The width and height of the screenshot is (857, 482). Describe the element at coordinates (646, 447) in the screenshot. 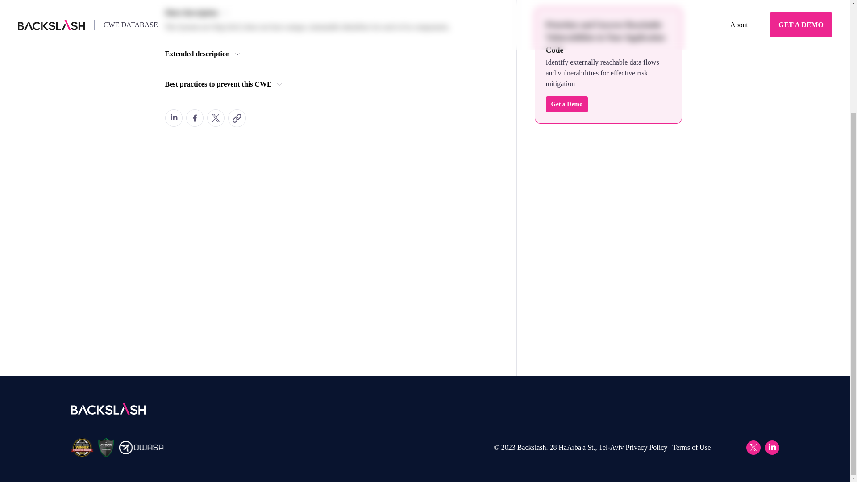

I see `Privacy Policy` at that location.